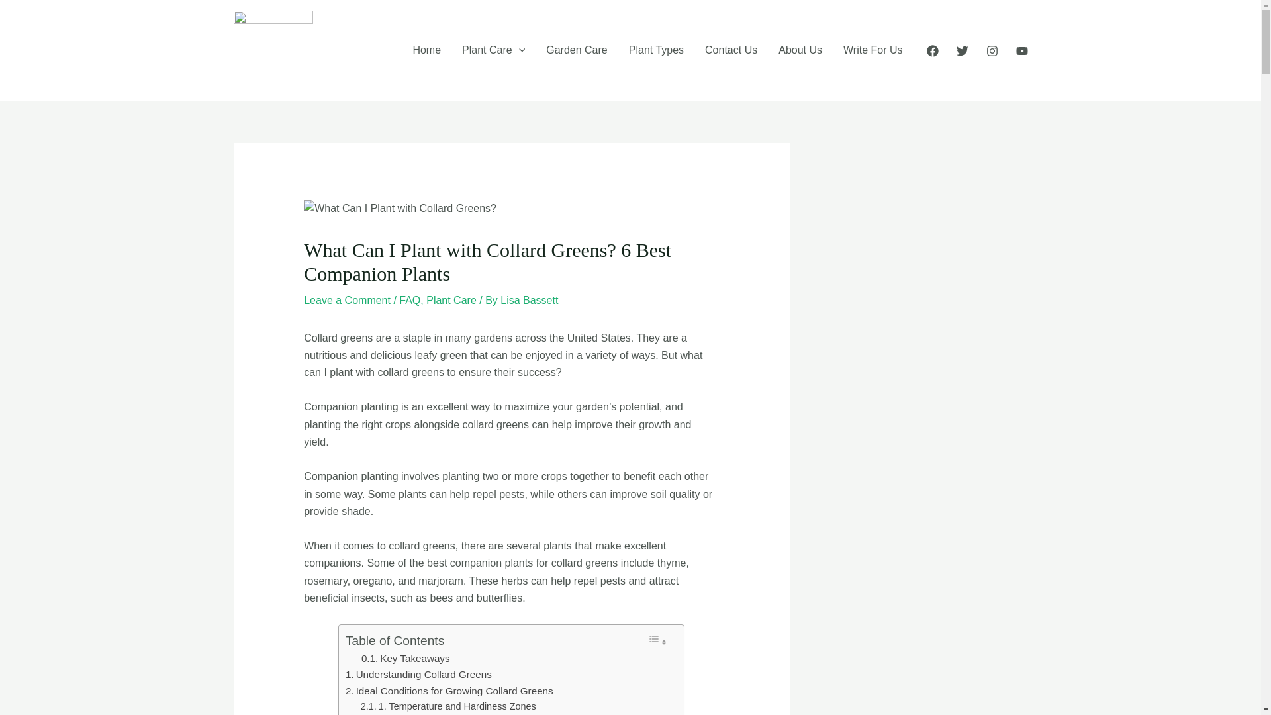  I want to click on Key Takeaways, so click(405, 658).